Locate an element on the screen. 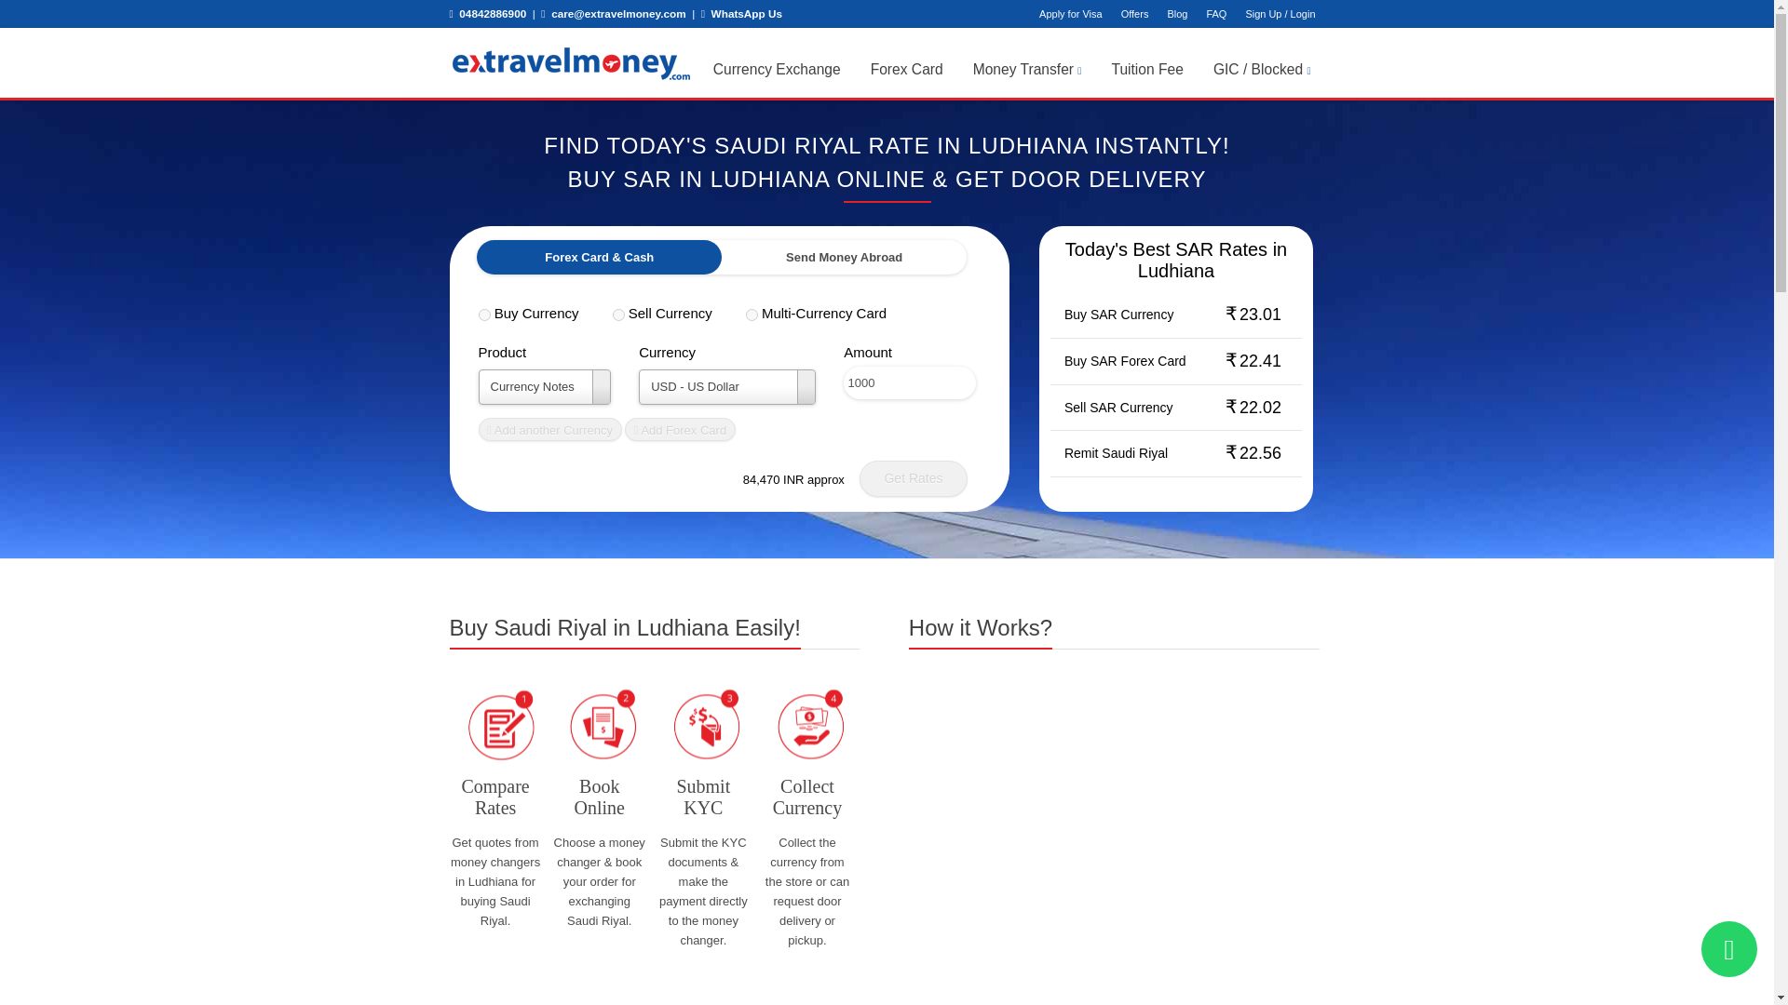  Currency Notes is located at coordinates (545, 387).